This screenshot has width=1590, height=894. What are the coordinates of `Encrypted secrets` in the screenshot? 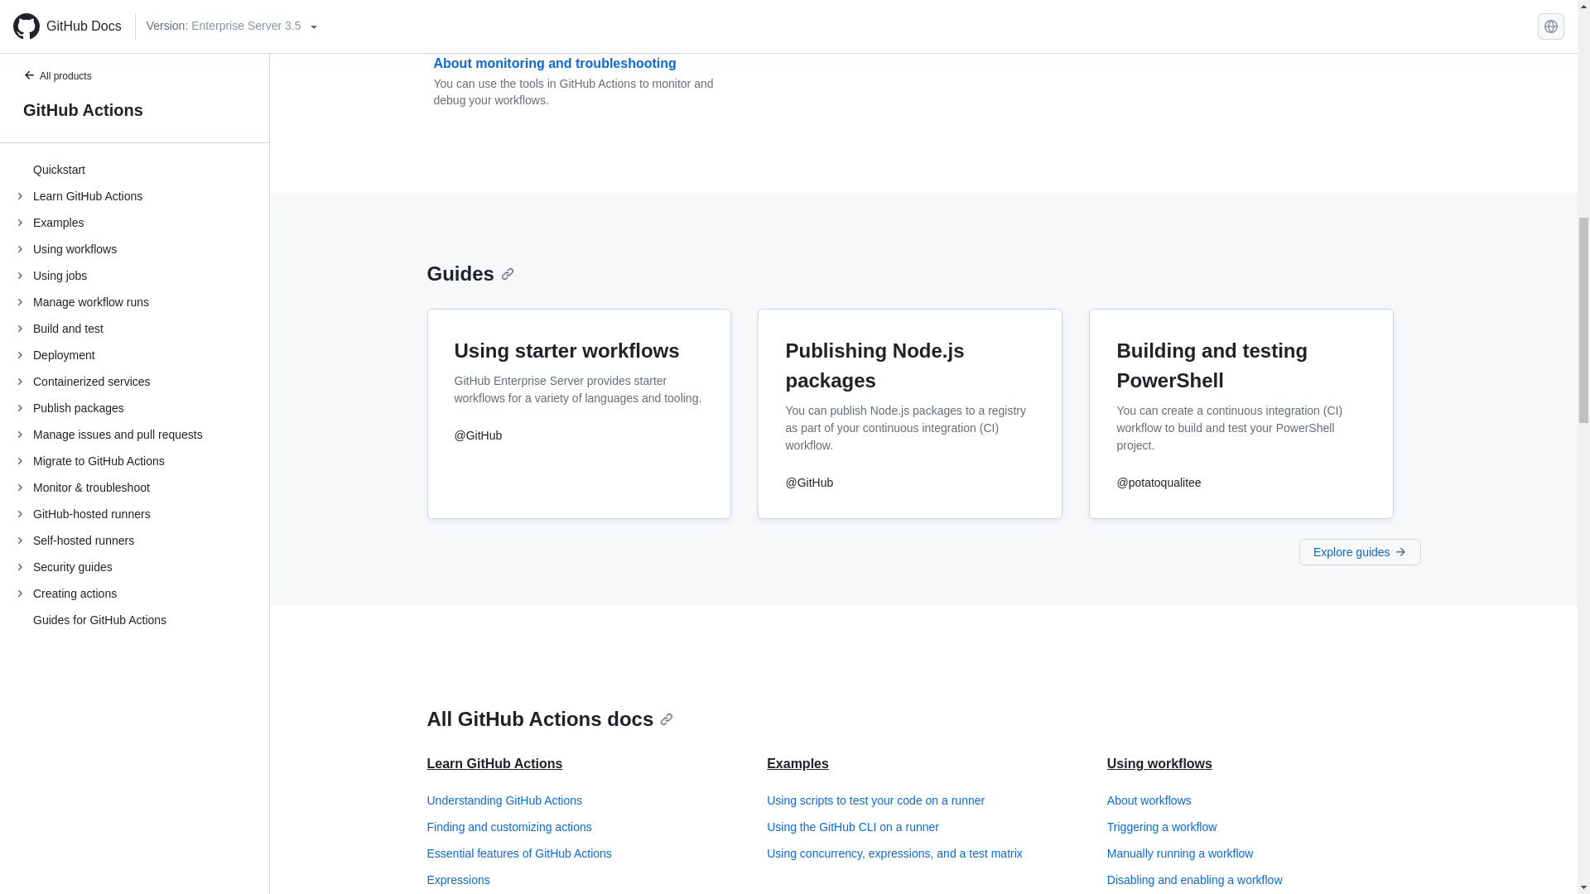 It's located at (923, 5).